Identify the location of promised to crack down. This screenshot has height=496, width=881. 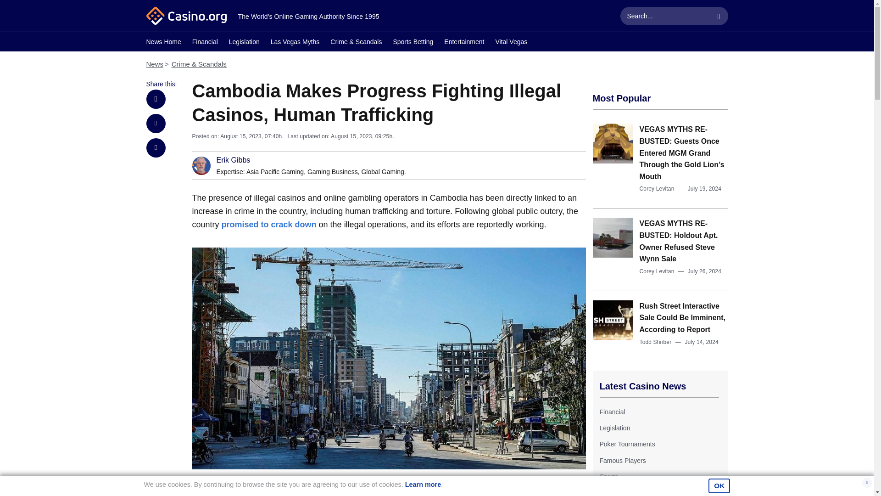
(269, 224).